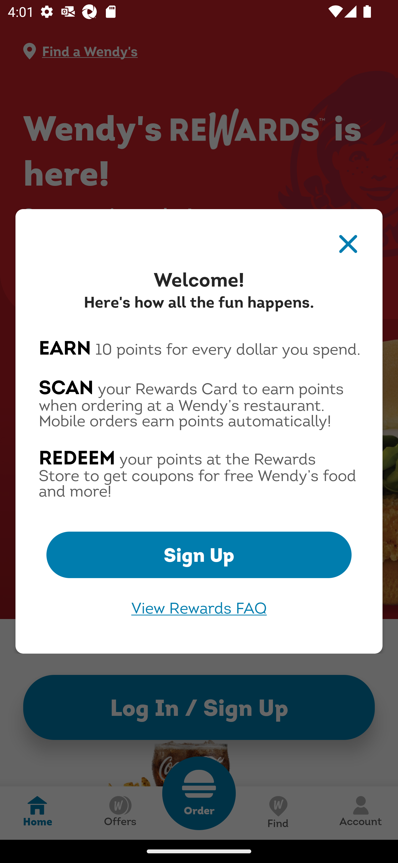  I want to click on View Rewards FAQ View Rewards FAQ Link, so click(199, 608).